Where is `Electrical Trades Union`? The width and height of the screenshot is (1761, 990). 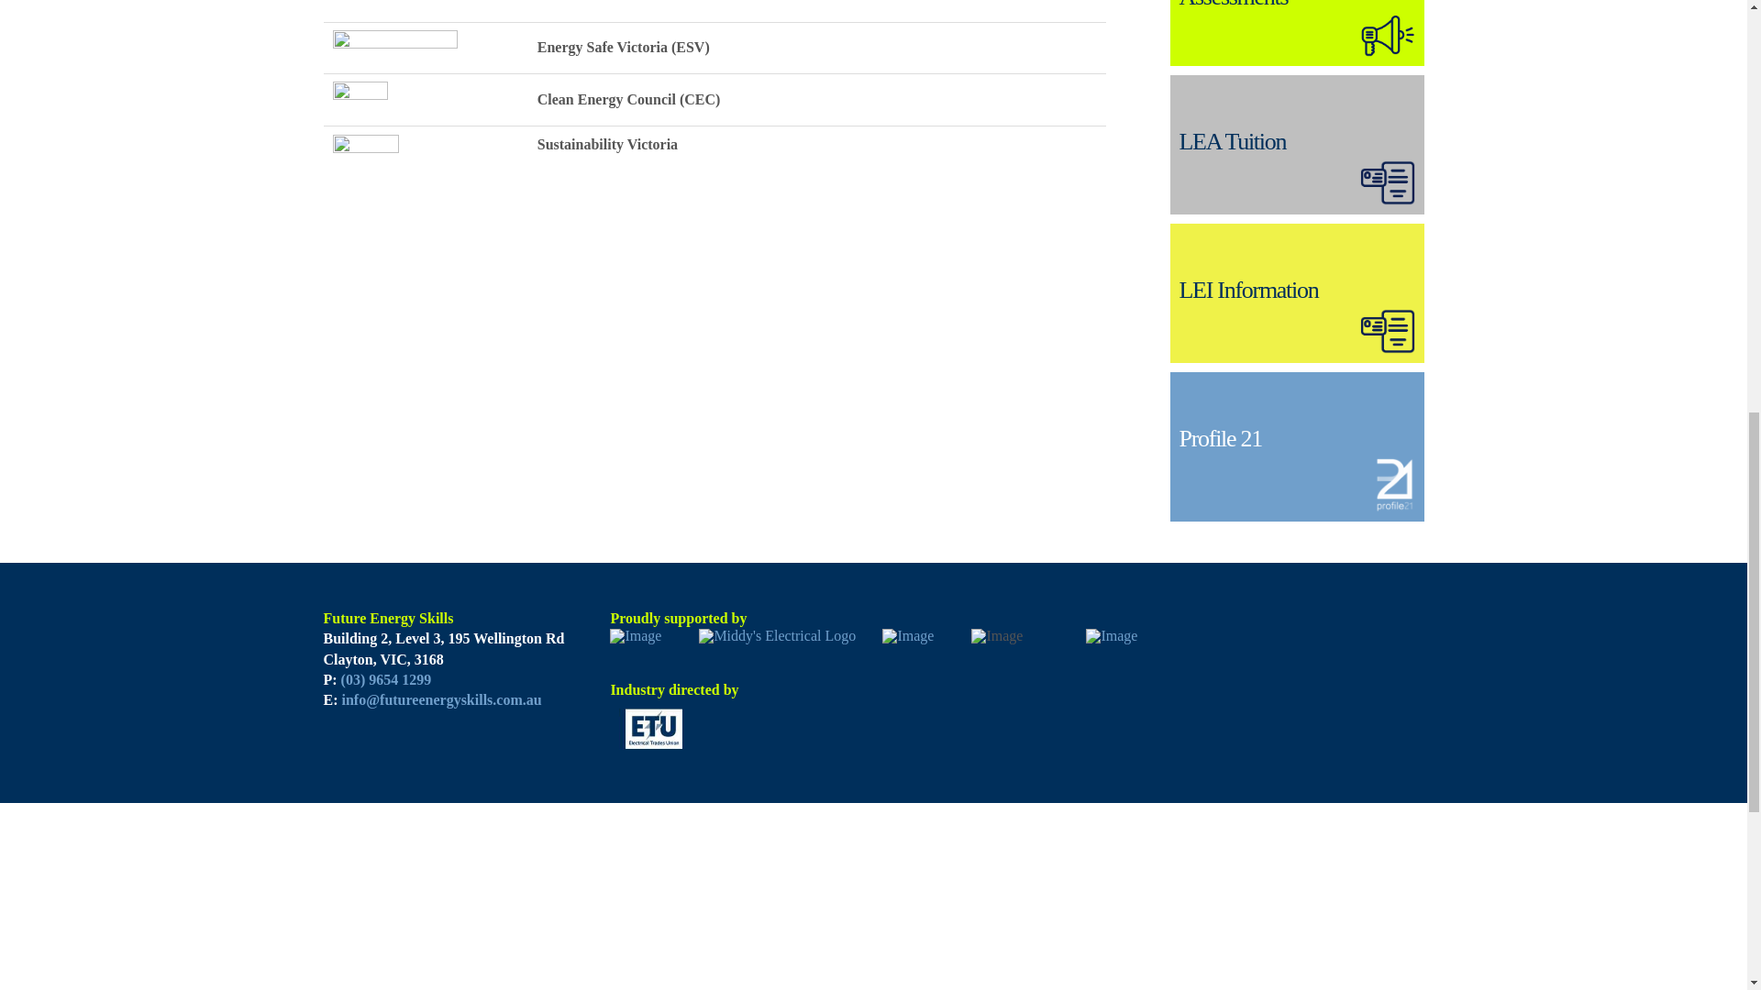 Electrical Trades Union is located at coordinates (365, 7).